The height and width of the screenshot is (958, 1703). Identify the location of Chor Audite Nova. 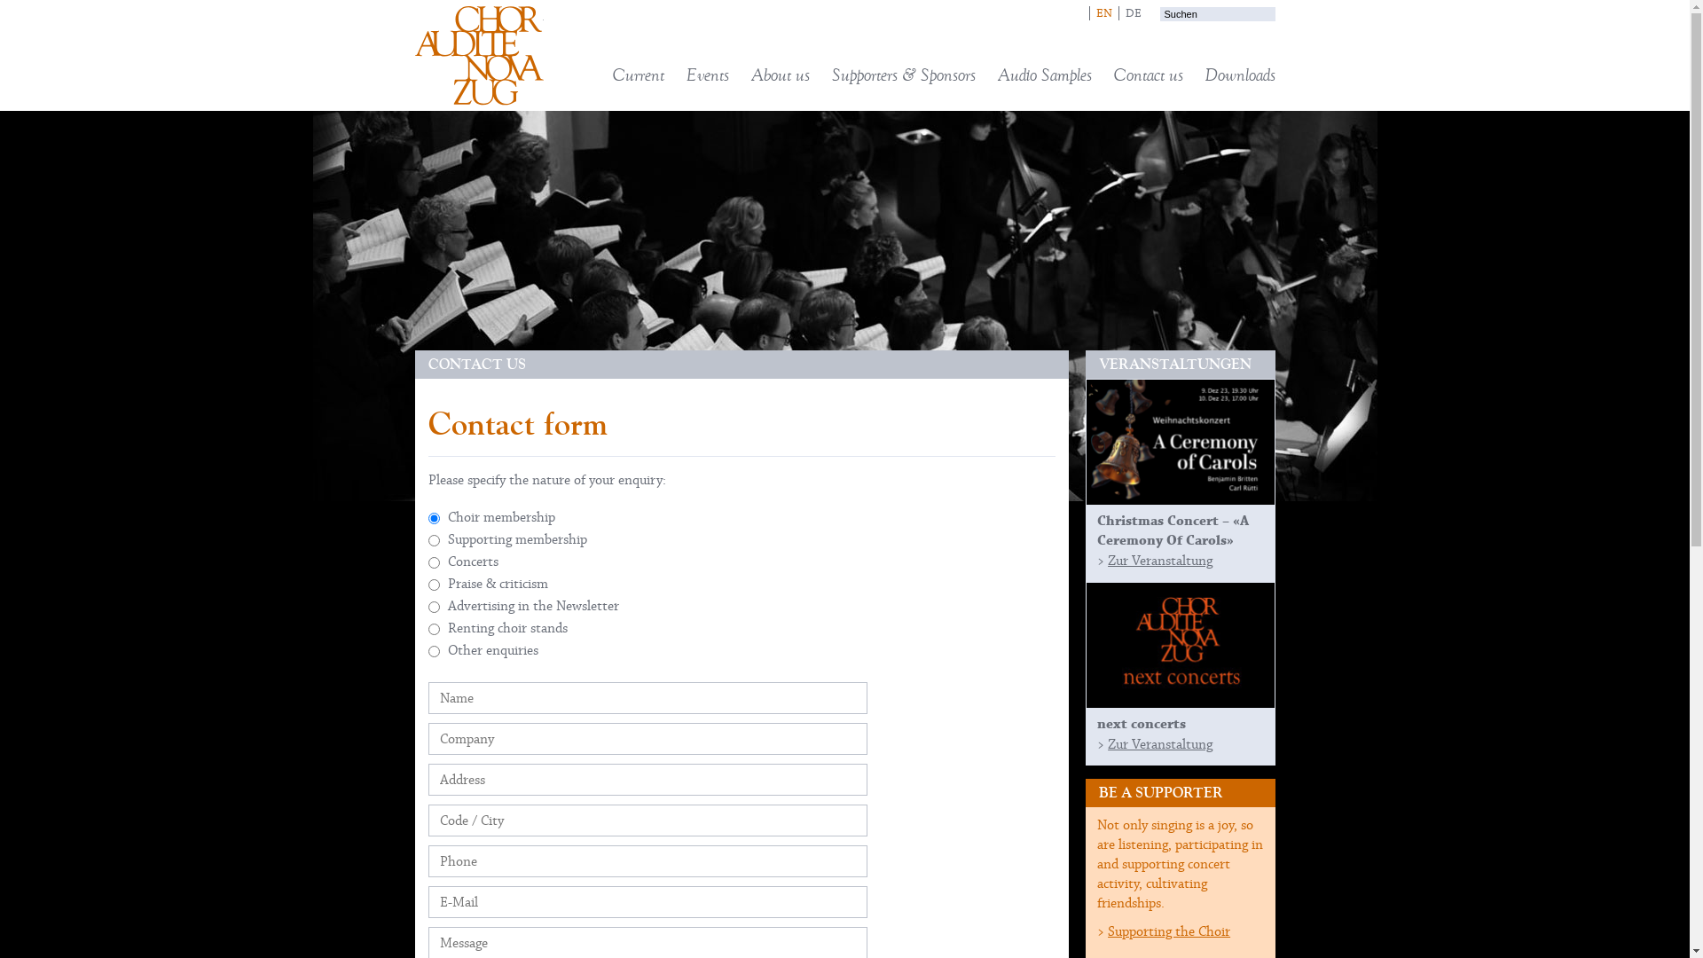
(479, 56).